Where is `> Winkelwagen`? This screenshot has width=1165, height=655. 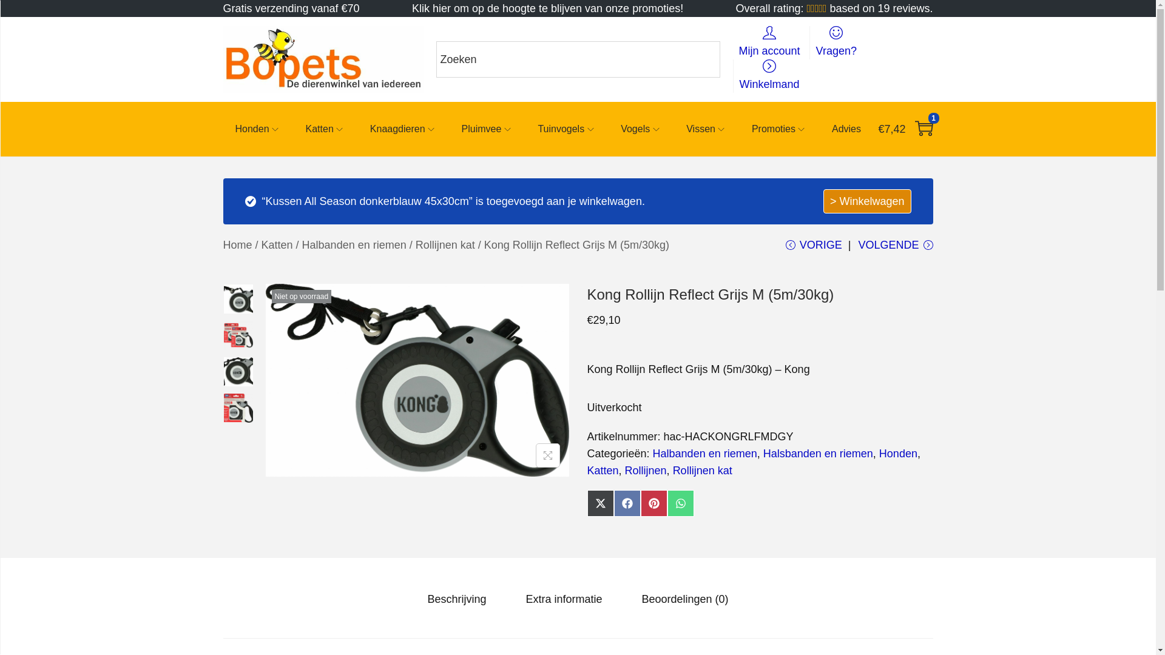 > Winkelwagen is located at coordinates (868, 201).